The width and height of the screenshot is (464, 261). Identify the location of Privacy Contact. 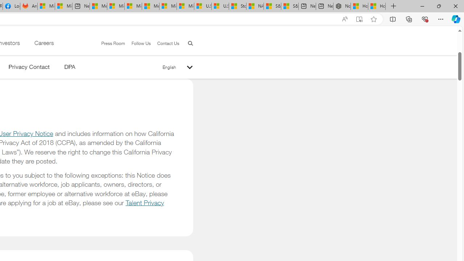
(29, 68).